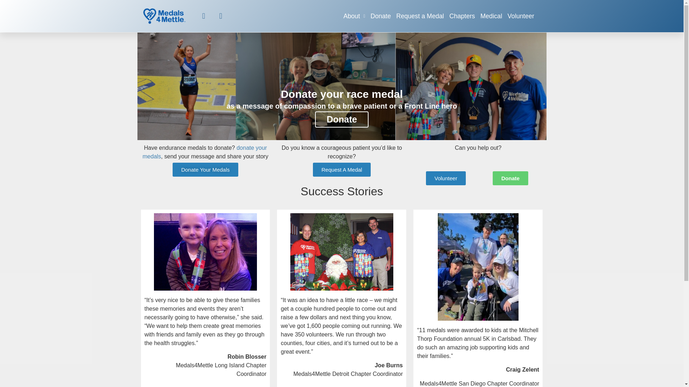 The image size is (689, 387). Describe the element at coordinates (420, 16) in the screenshot. I see `Request a Medal` at that location.